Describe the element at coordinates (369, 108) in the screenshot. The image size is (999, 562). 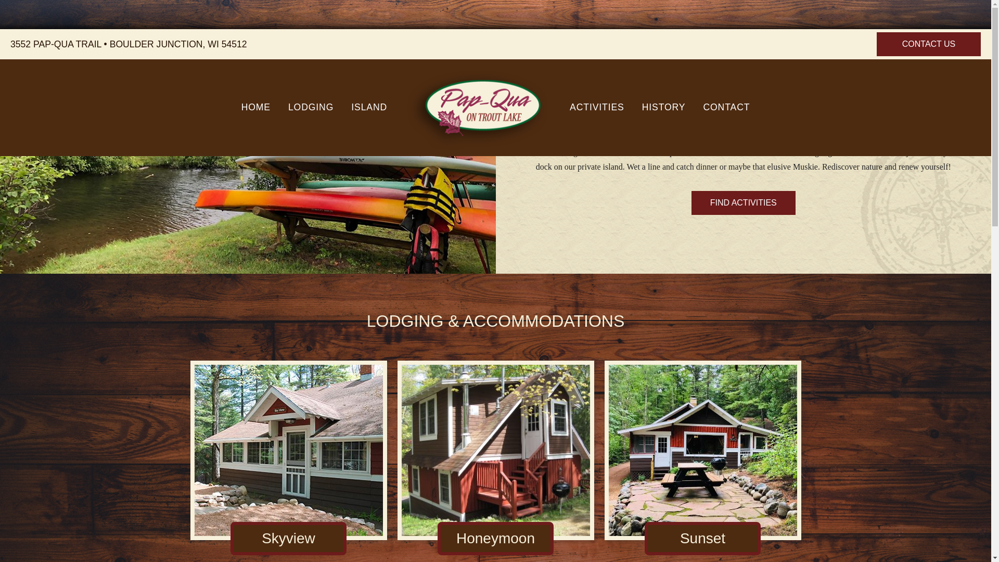
I see `ISLAND` at that location.